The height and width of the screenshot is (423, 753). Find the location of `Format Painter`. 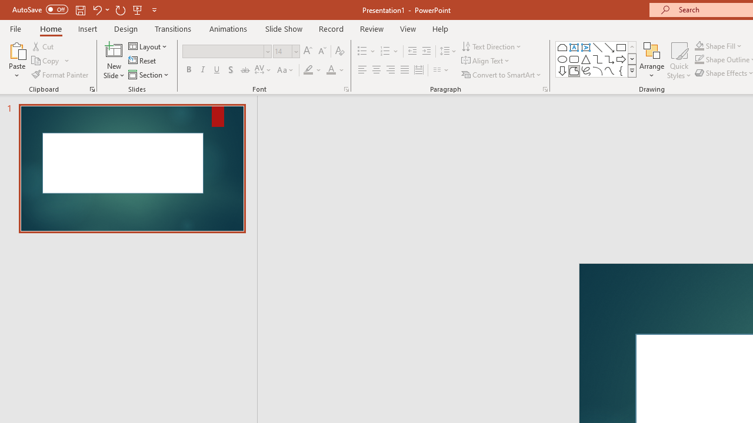

Format Painter is located at coordinates (61, 74).